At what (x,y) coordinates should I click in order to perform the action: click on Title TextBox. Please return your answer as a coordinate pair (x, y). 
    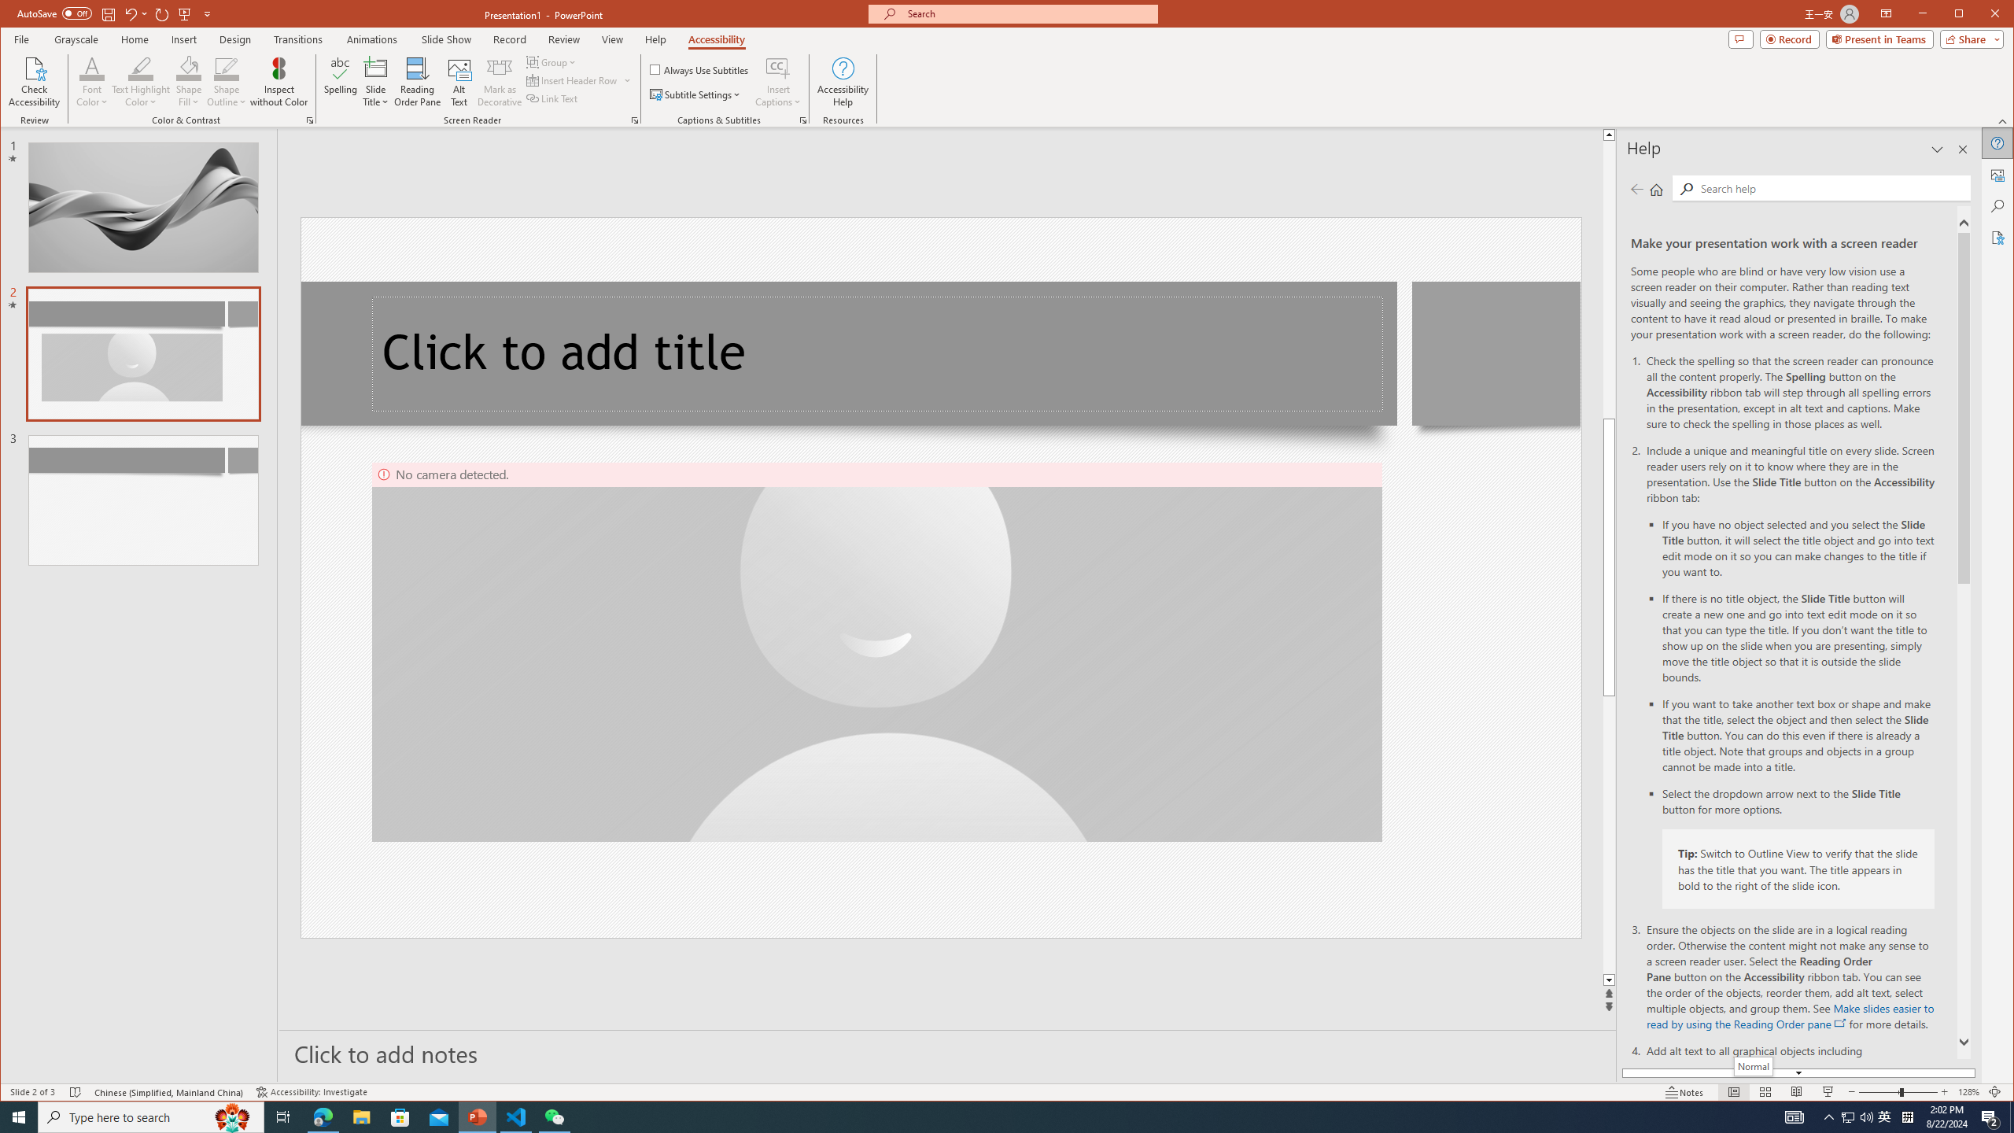
    Looking at the image, I should click on (878, 354).